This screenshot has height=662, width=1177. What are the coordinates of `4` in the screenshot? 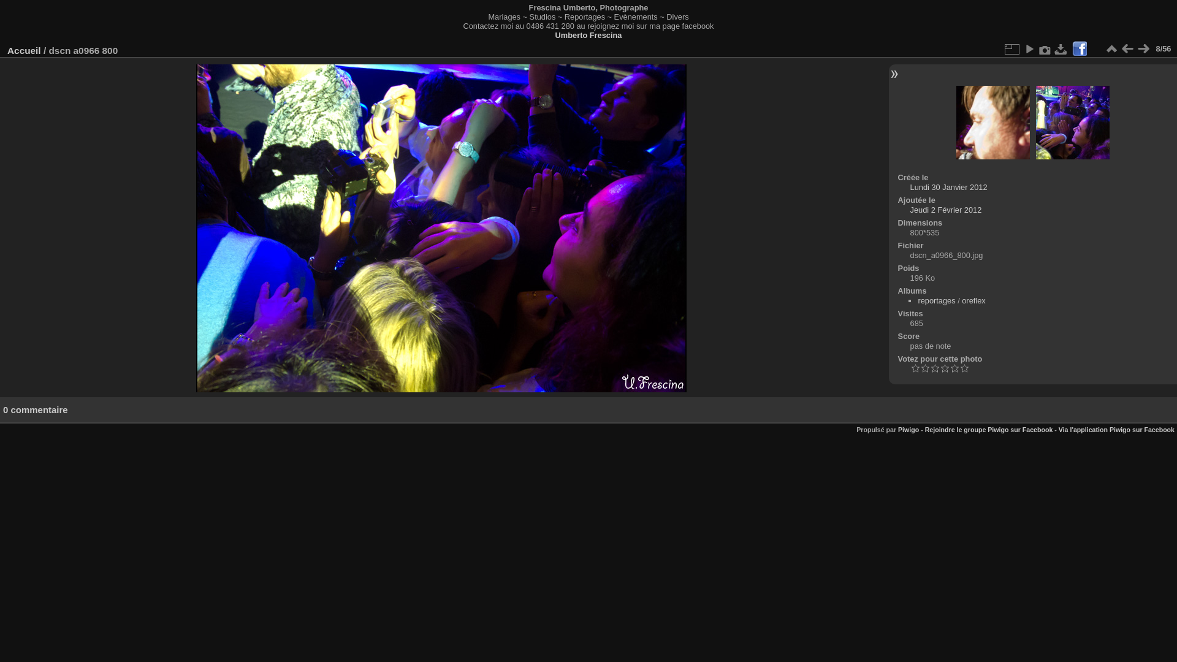 It's located at (954, 369).